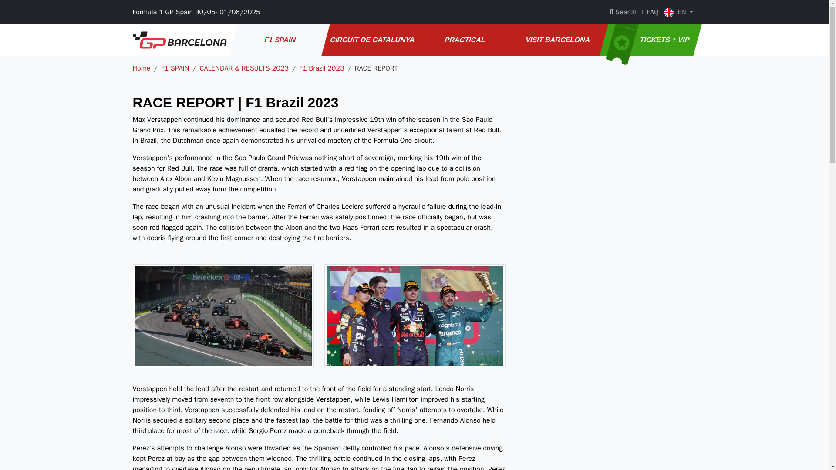 This screenshot has height=470, width=836. What do you see at coordinates (368, 40) in the screenshot?
I see `CIRCUIT DE CATALUNYA` at bounding box center [368, 40].